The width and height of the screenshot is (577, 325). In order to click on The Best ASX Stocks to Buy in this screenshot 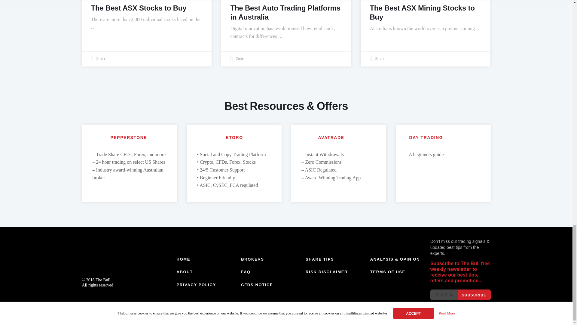, I will do `click(138, 8)`.